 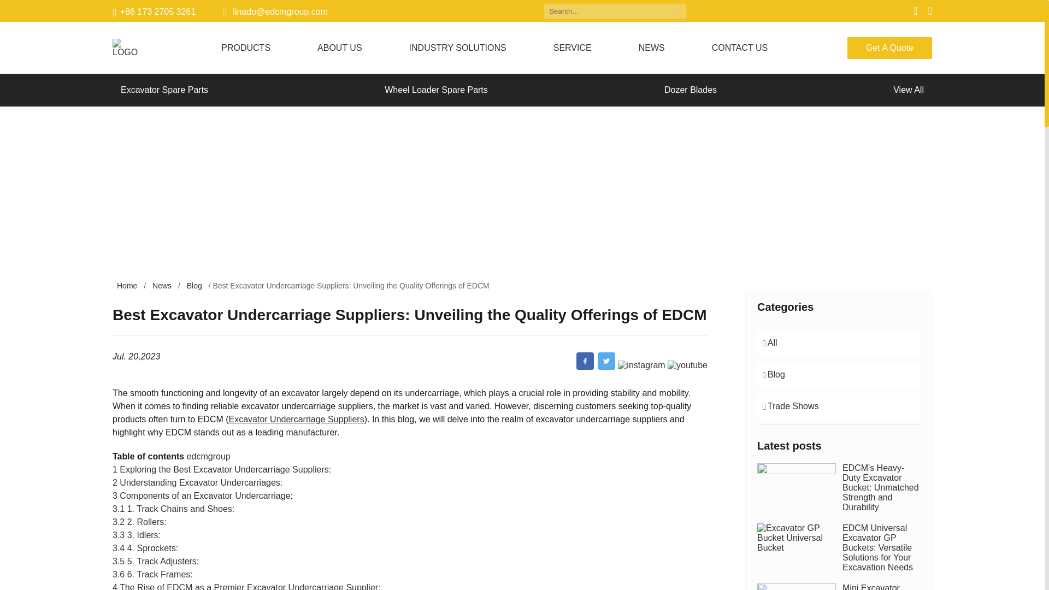 What do you see at coordinates (573, 47) in the screenshot?
I see `SERVICE` at bounding box center [573, 47].